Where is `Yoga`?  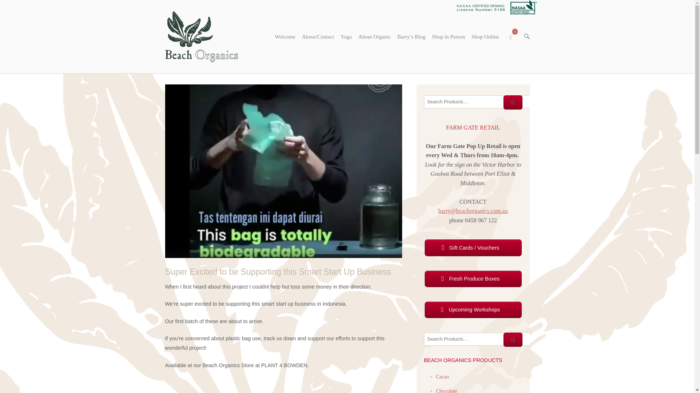 Yoga is located at coordinates (346, 36).